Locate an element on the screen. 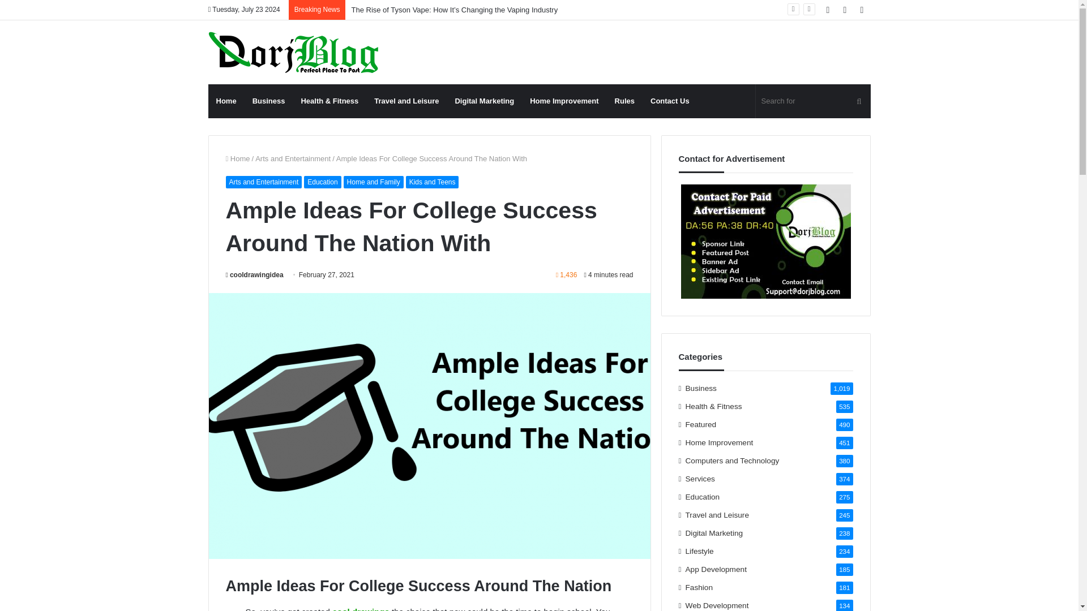  Arts and Entertainment is located at coordinates (293, 158).